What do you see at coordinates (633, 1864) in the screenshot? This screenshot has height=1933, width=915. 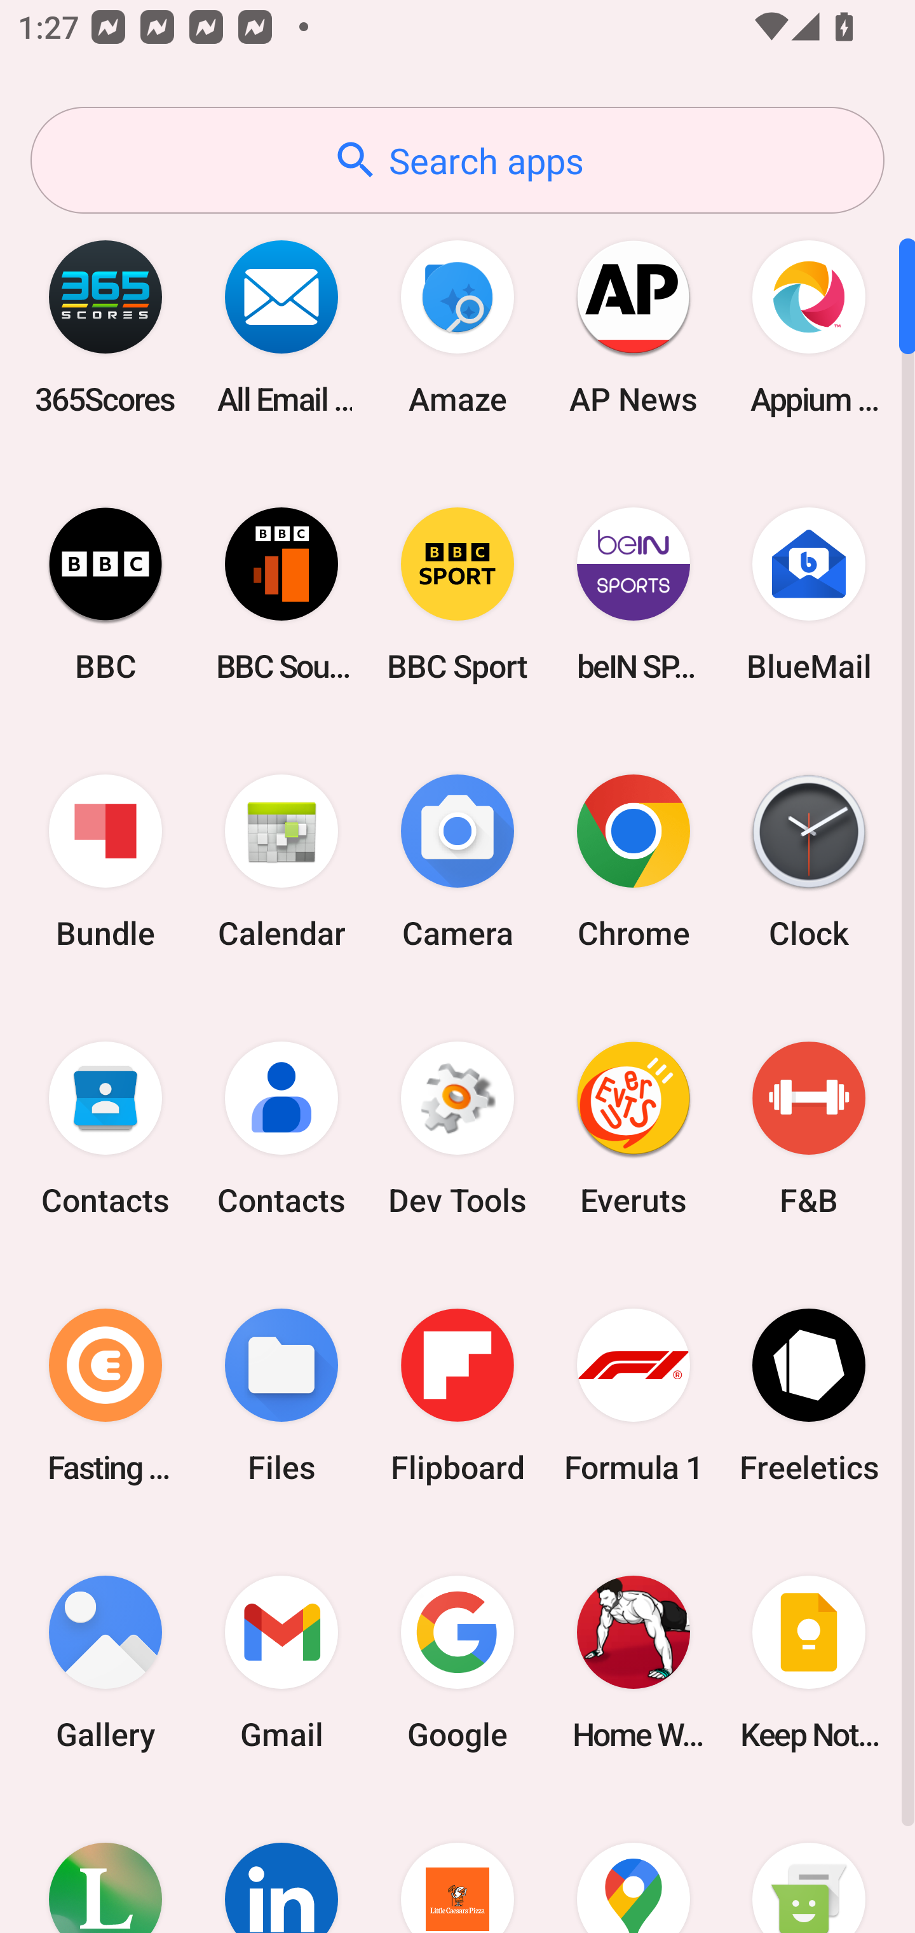 I see `Maps` at bounding box center [633, 1864].